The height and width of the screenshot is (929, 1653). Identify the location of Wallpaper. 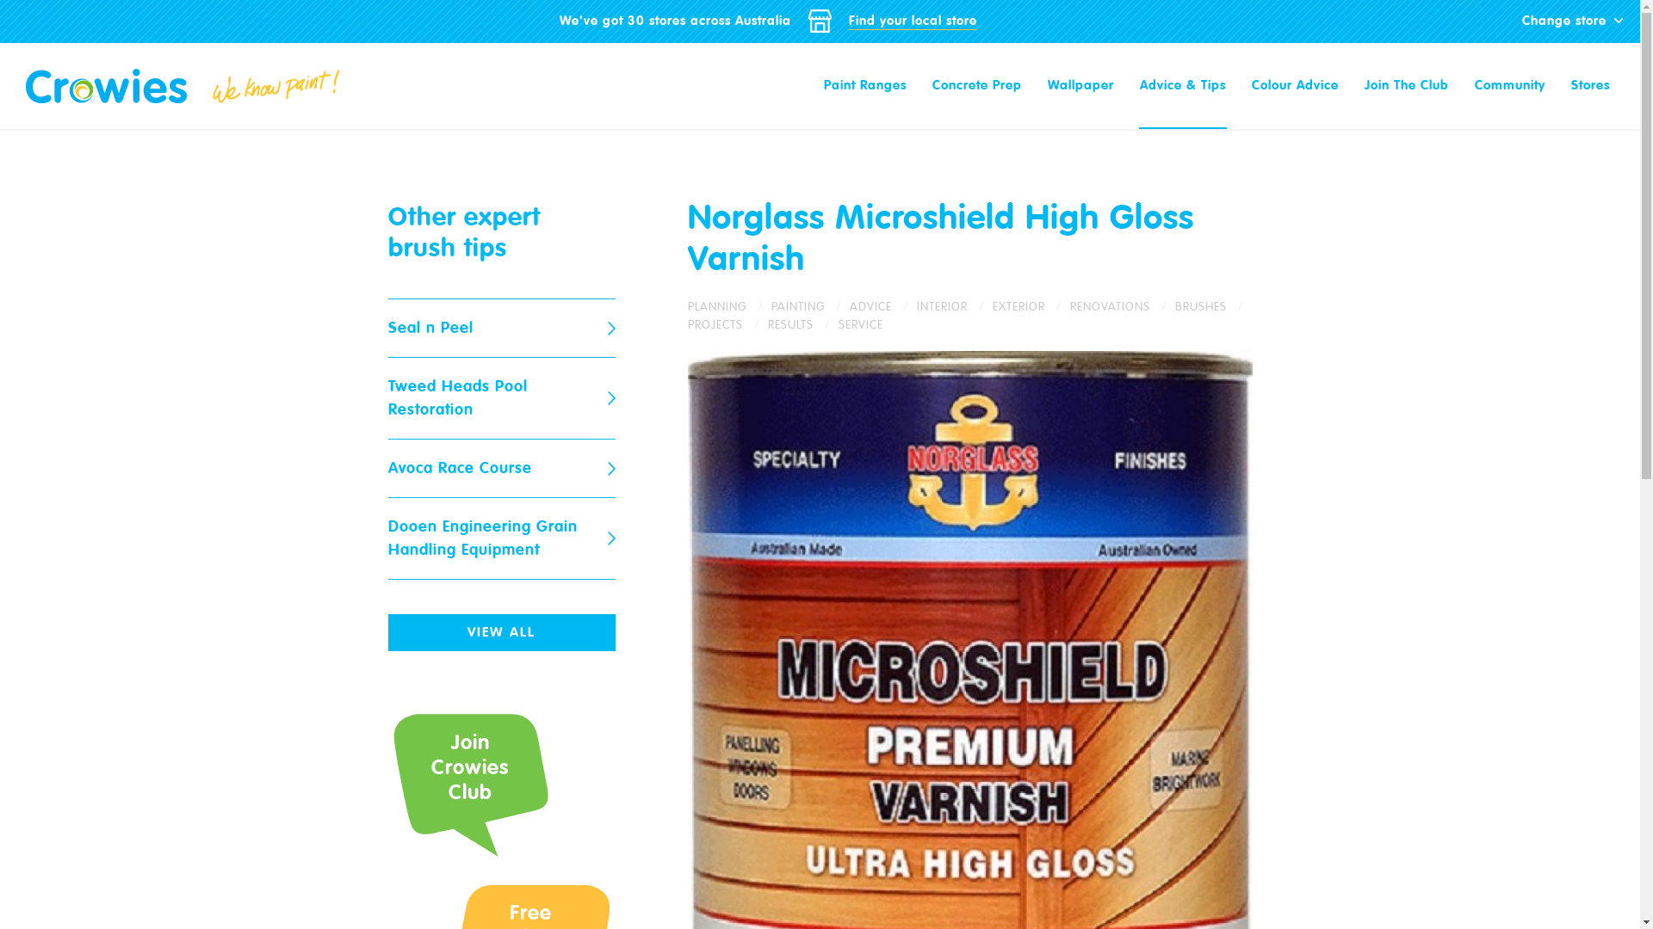
(1081, 86).